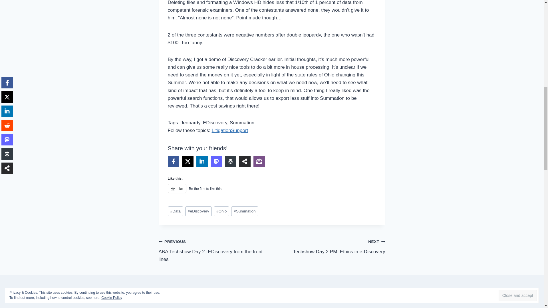  I want to click on eDiscovery, so click(198, 211).